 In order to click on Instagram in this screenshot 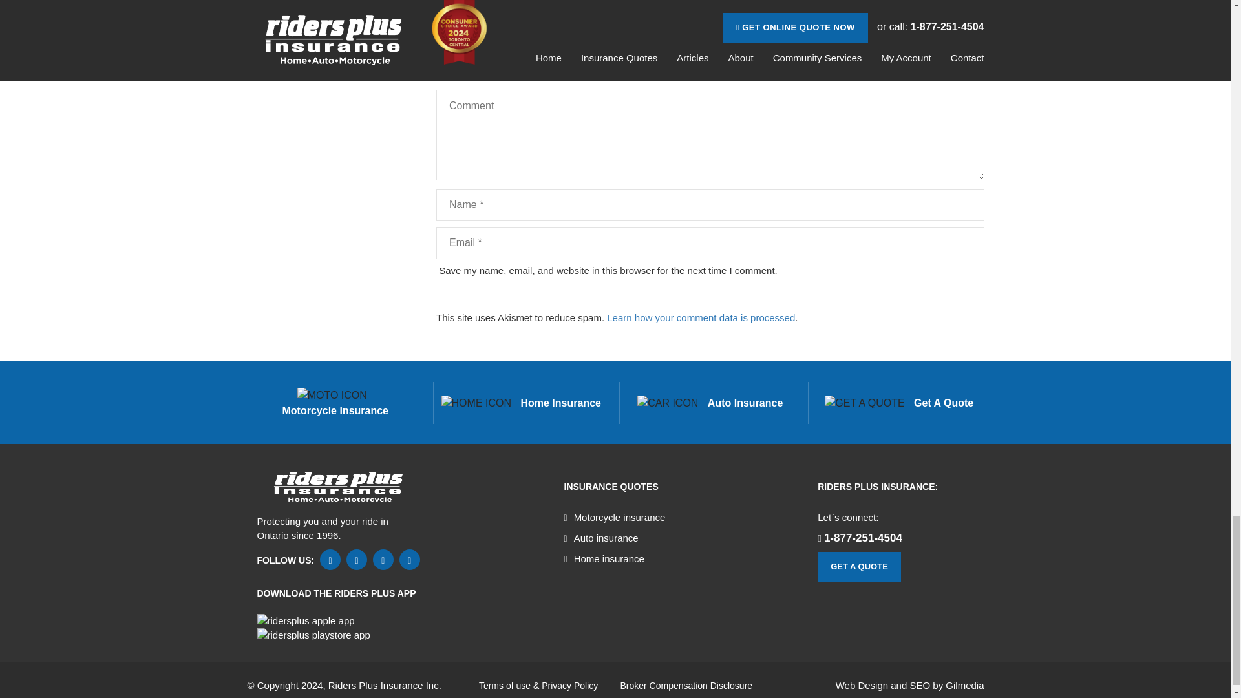, I will do `click(410, 560)`.